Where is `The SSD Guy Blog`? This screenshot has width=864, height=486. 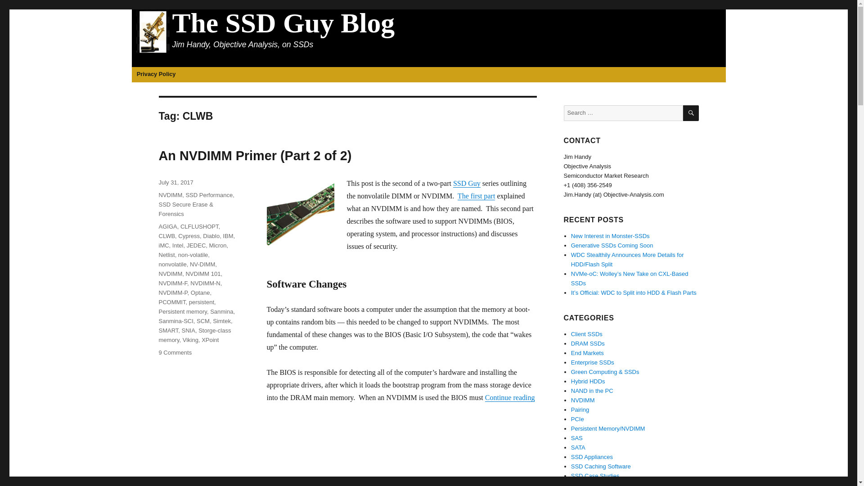 The SSD Guy Blog is located at coordinates (283, 23).